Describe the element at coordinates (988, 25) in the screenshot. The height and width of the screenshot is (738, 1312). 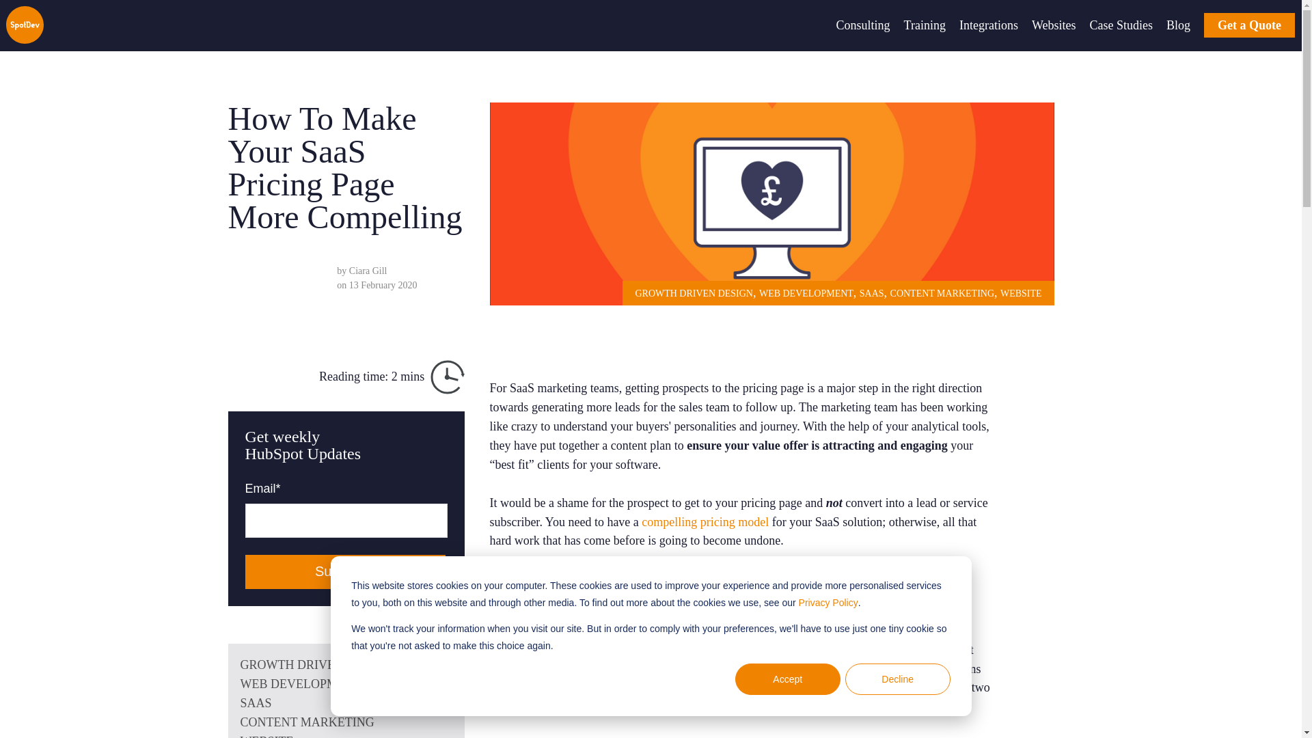
I see `Integrations` at that location.